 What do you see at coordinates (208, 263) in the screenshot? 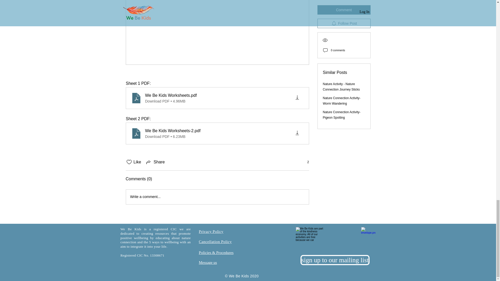
I see `Message us` at bounding box center [208, 263].